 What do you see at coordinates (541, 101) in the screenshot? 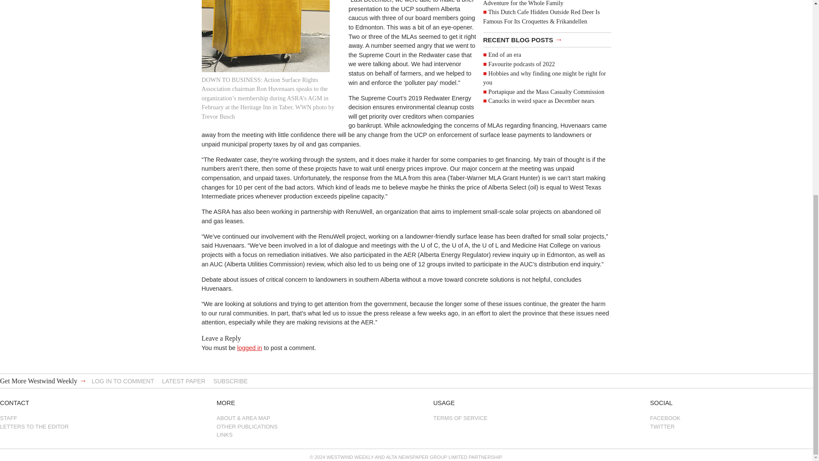
I see `Canucks in weird space as December nears` at bounding box center [541, 101].